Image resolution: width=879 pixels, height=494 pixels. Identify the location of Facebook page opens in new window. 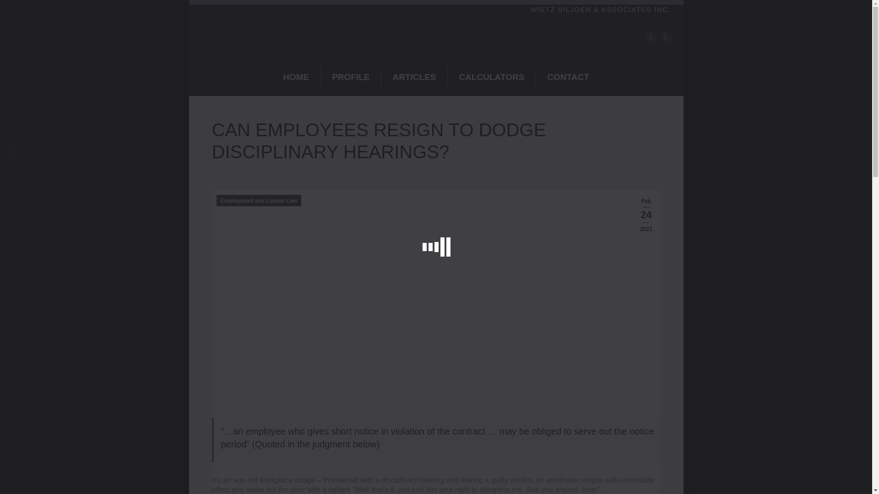
(651, 36).